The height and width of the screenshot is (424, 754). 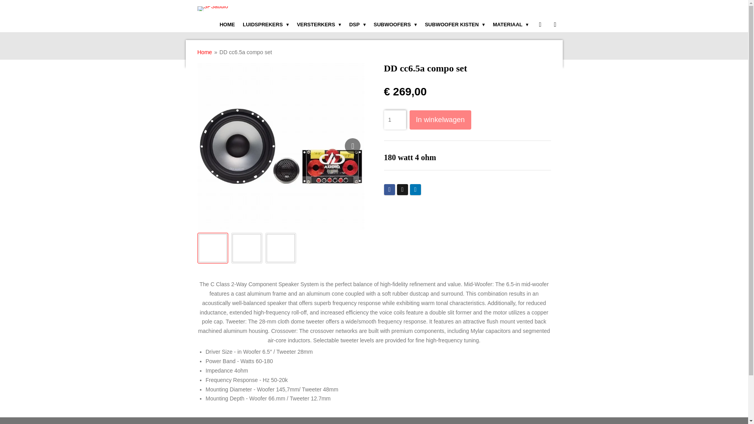 I want to click on Account, so click(x=540, y=25).